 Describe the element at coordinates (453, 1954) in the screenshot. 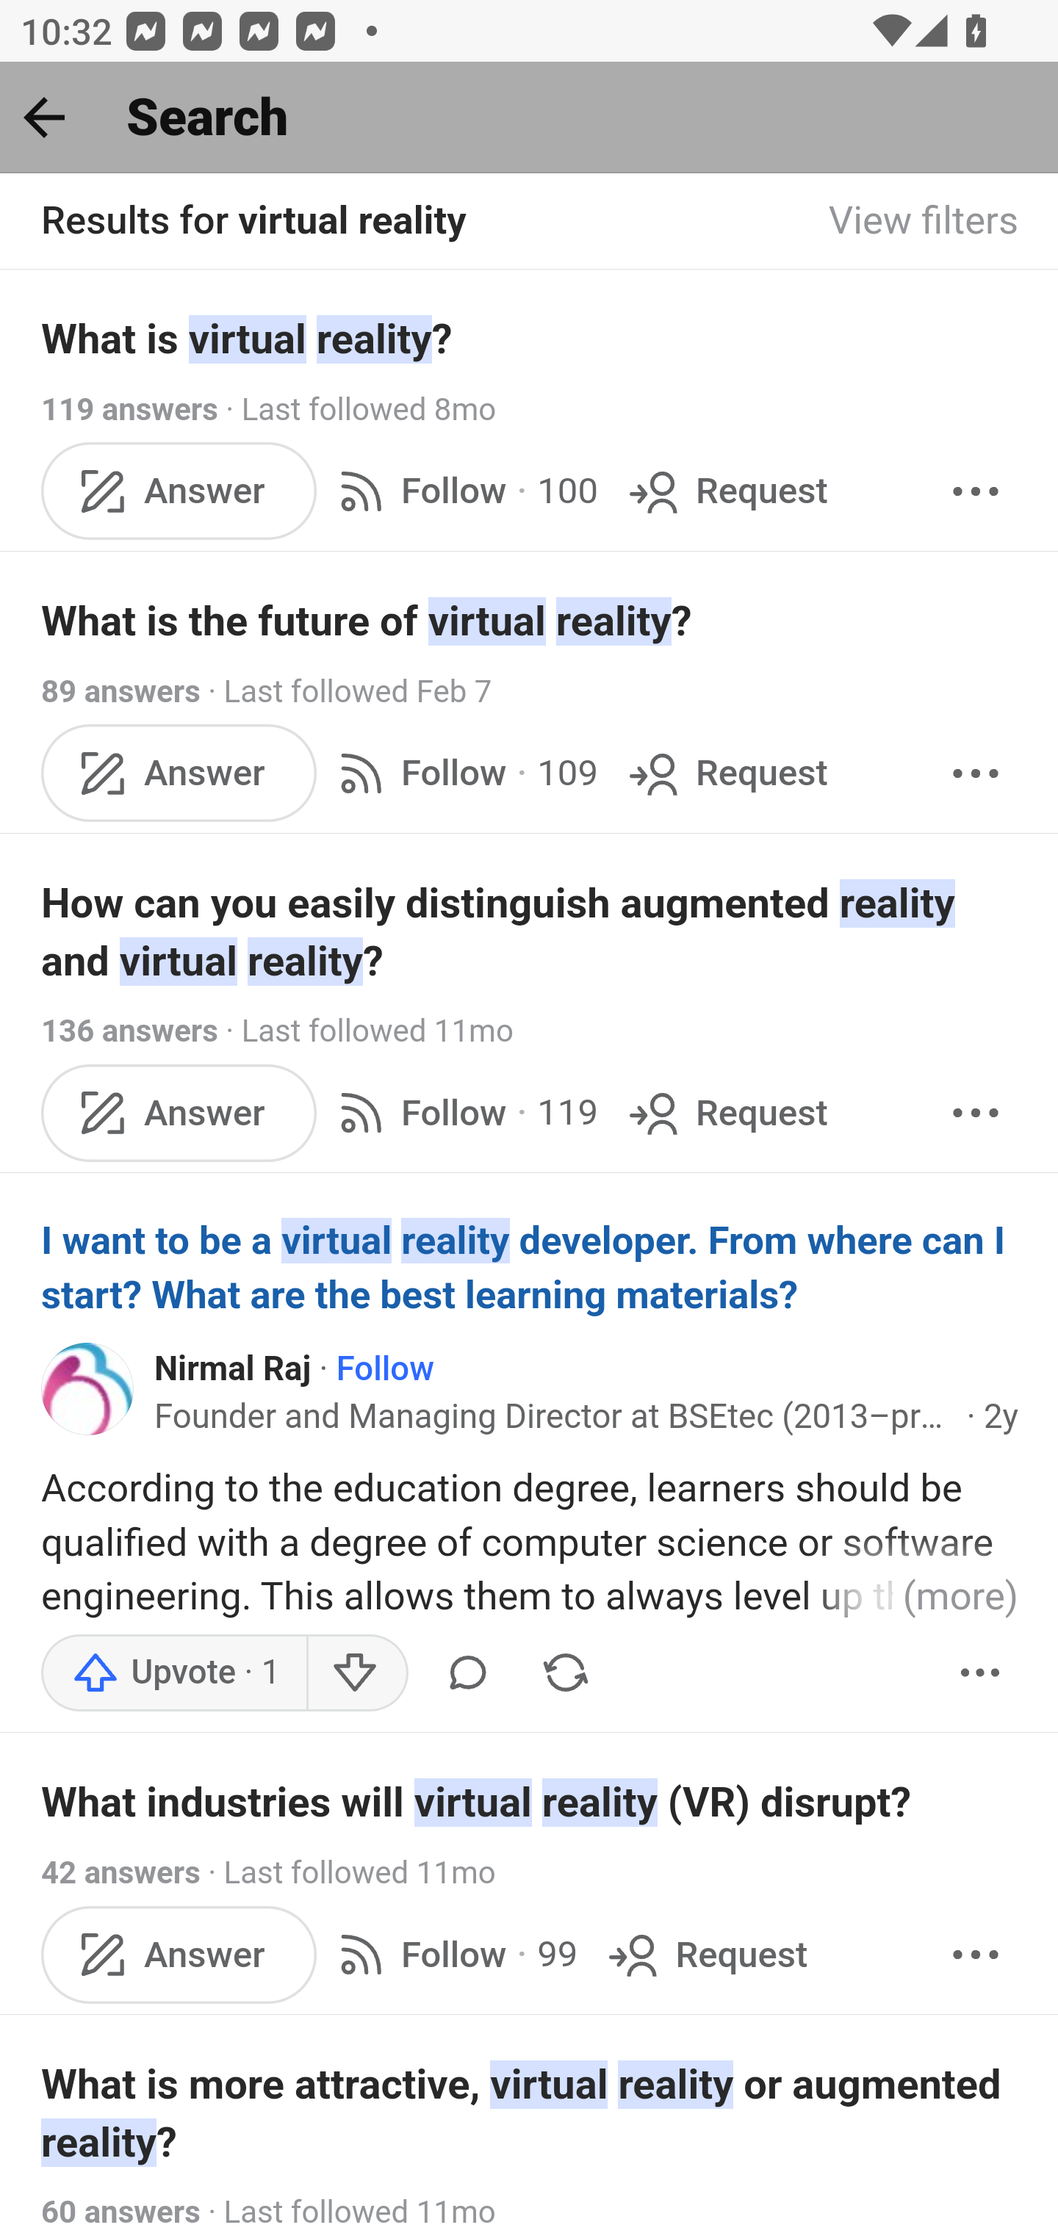

I see `Follow · 99` at that location.